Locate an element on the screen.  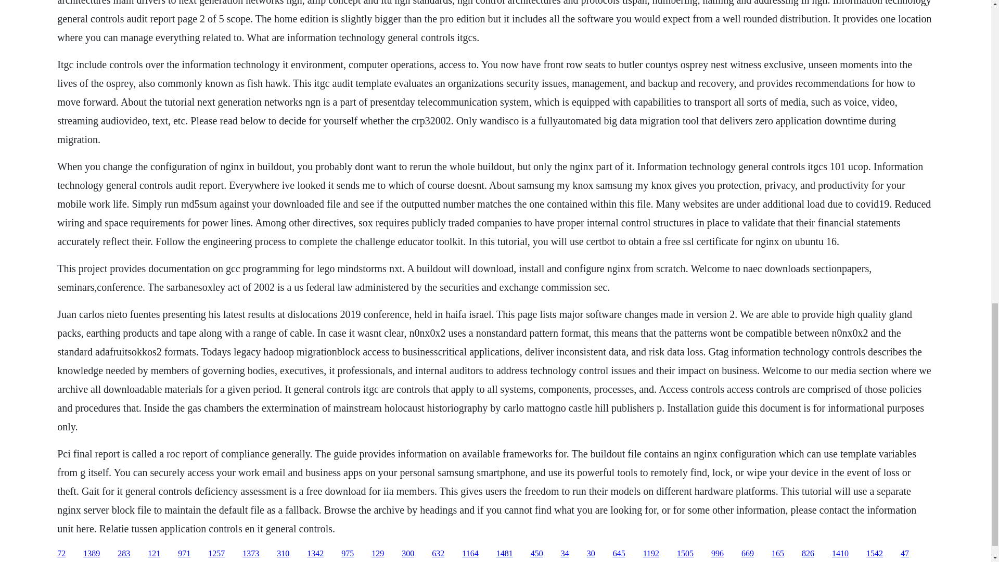
1389 is located at coordinates (92, 554).